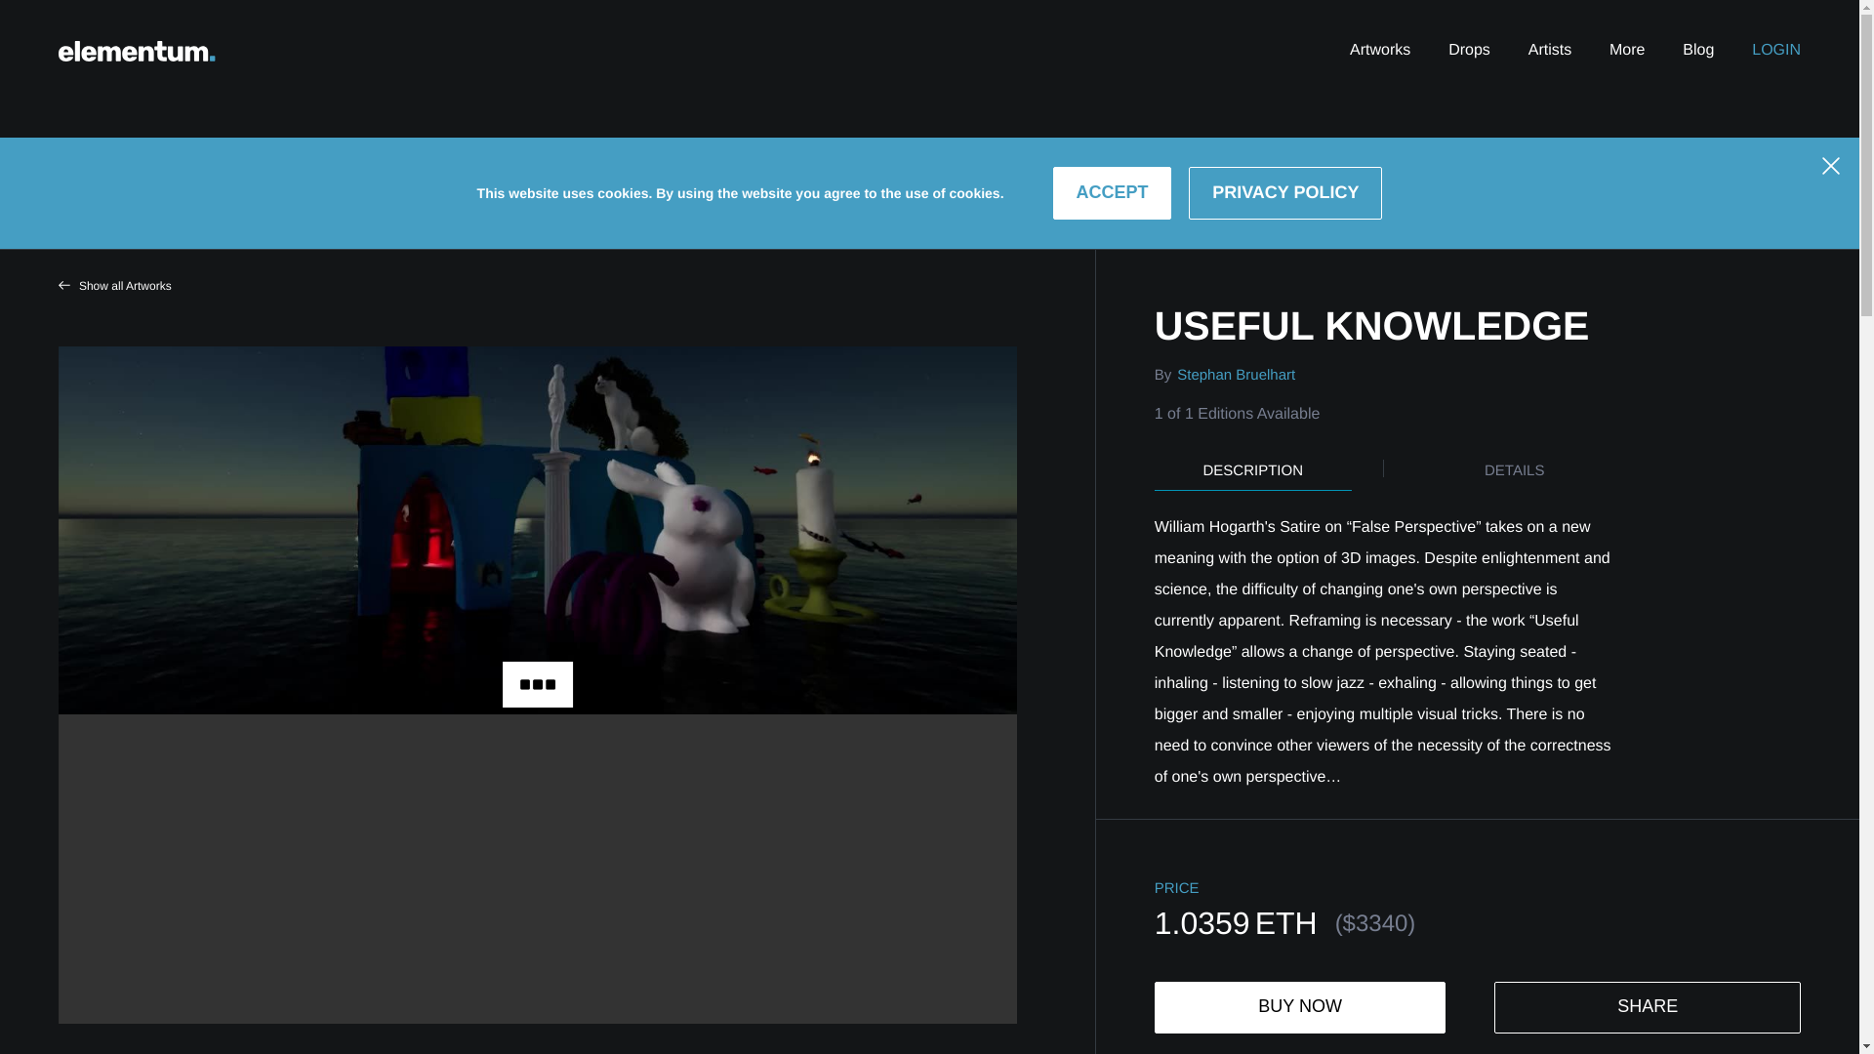 The image size is (1874, 1054). I want to click on SHARE, so click(1648, 1007).